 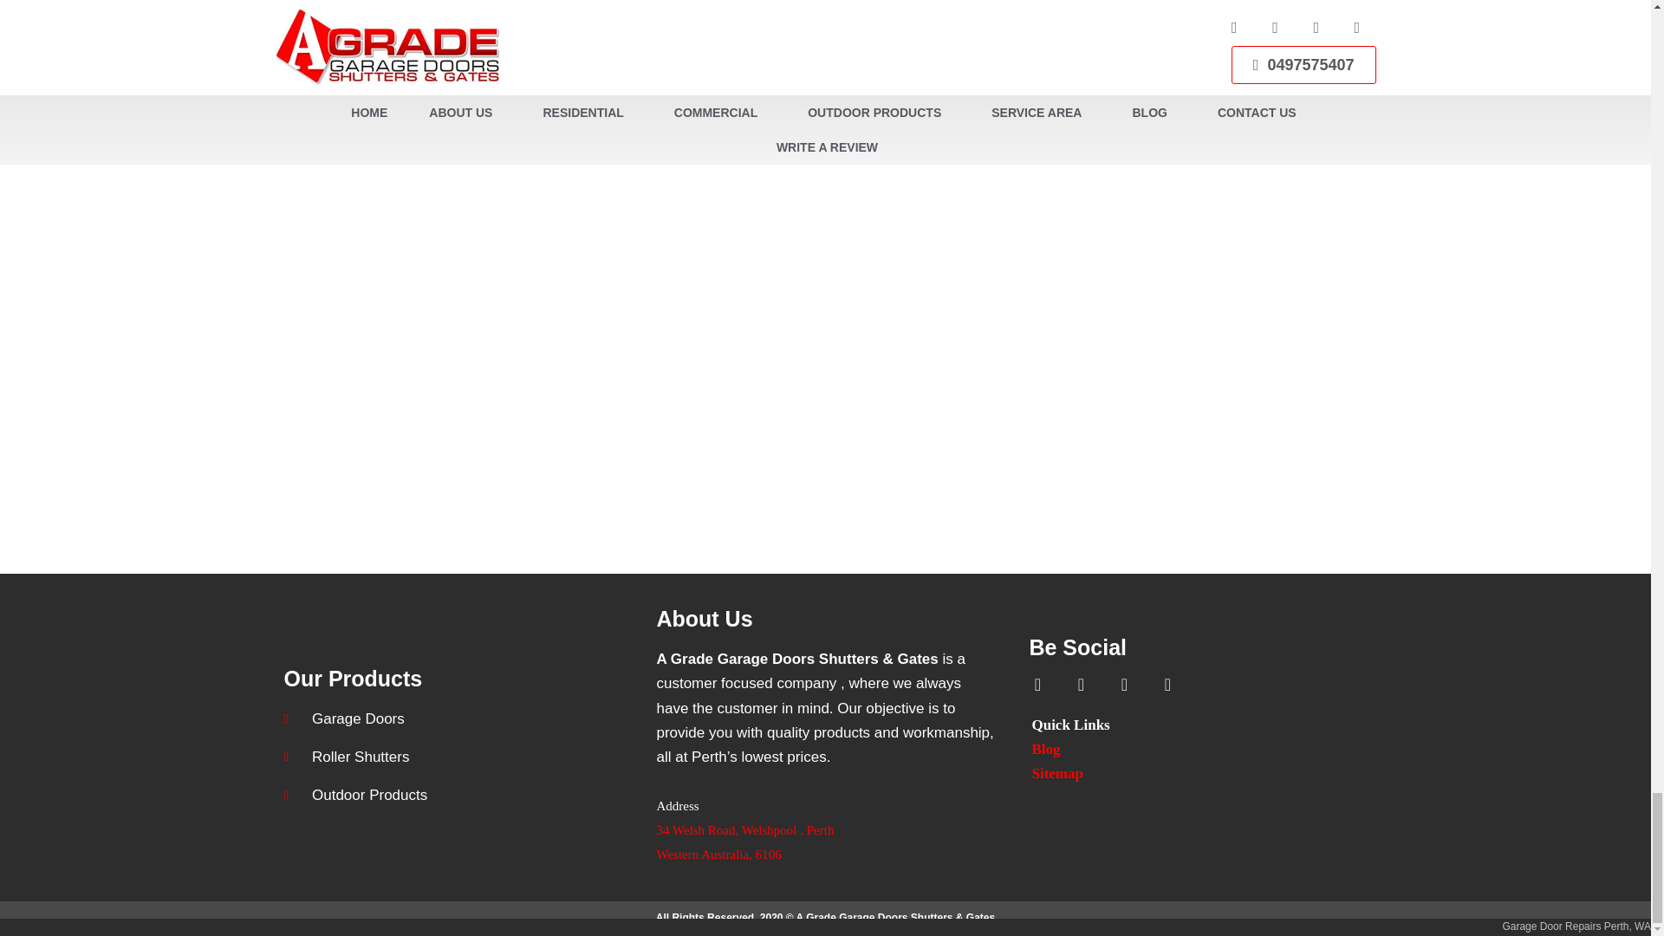 What do you see at coordinates (954, 151) in the screenshot?
I see `black home garage door` at bounding box center [954, 151].